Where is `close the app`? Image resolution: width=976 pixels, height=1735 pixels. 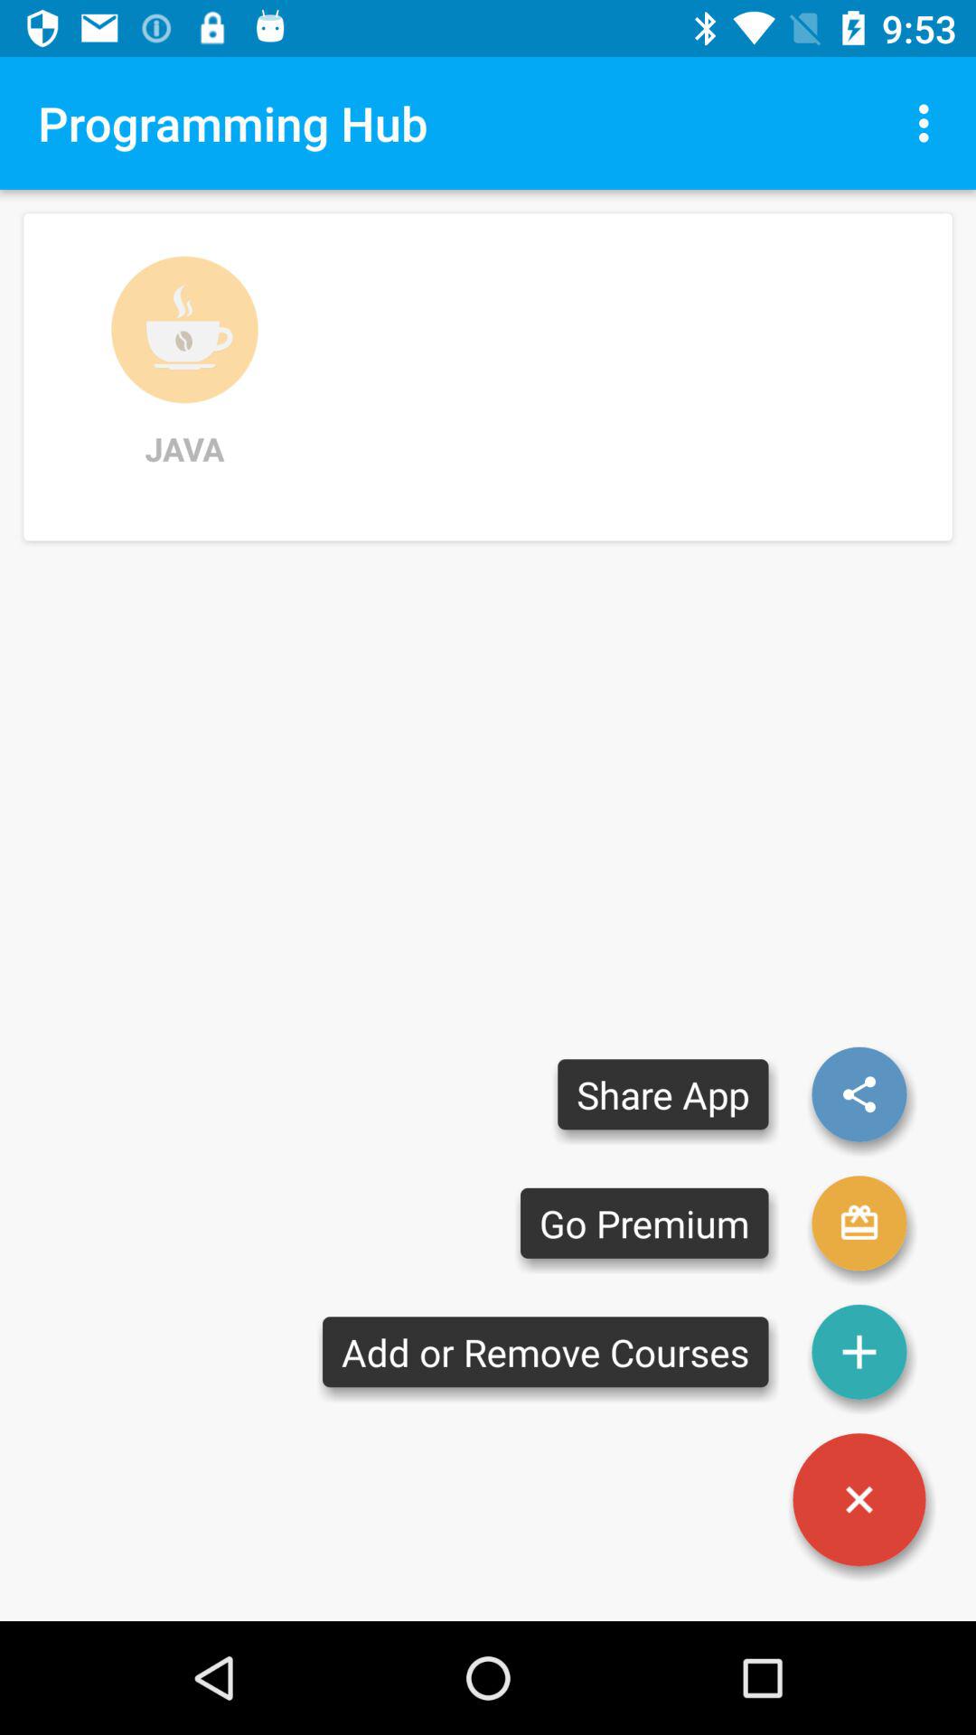
close the app is located at coordinates (859, 1500).